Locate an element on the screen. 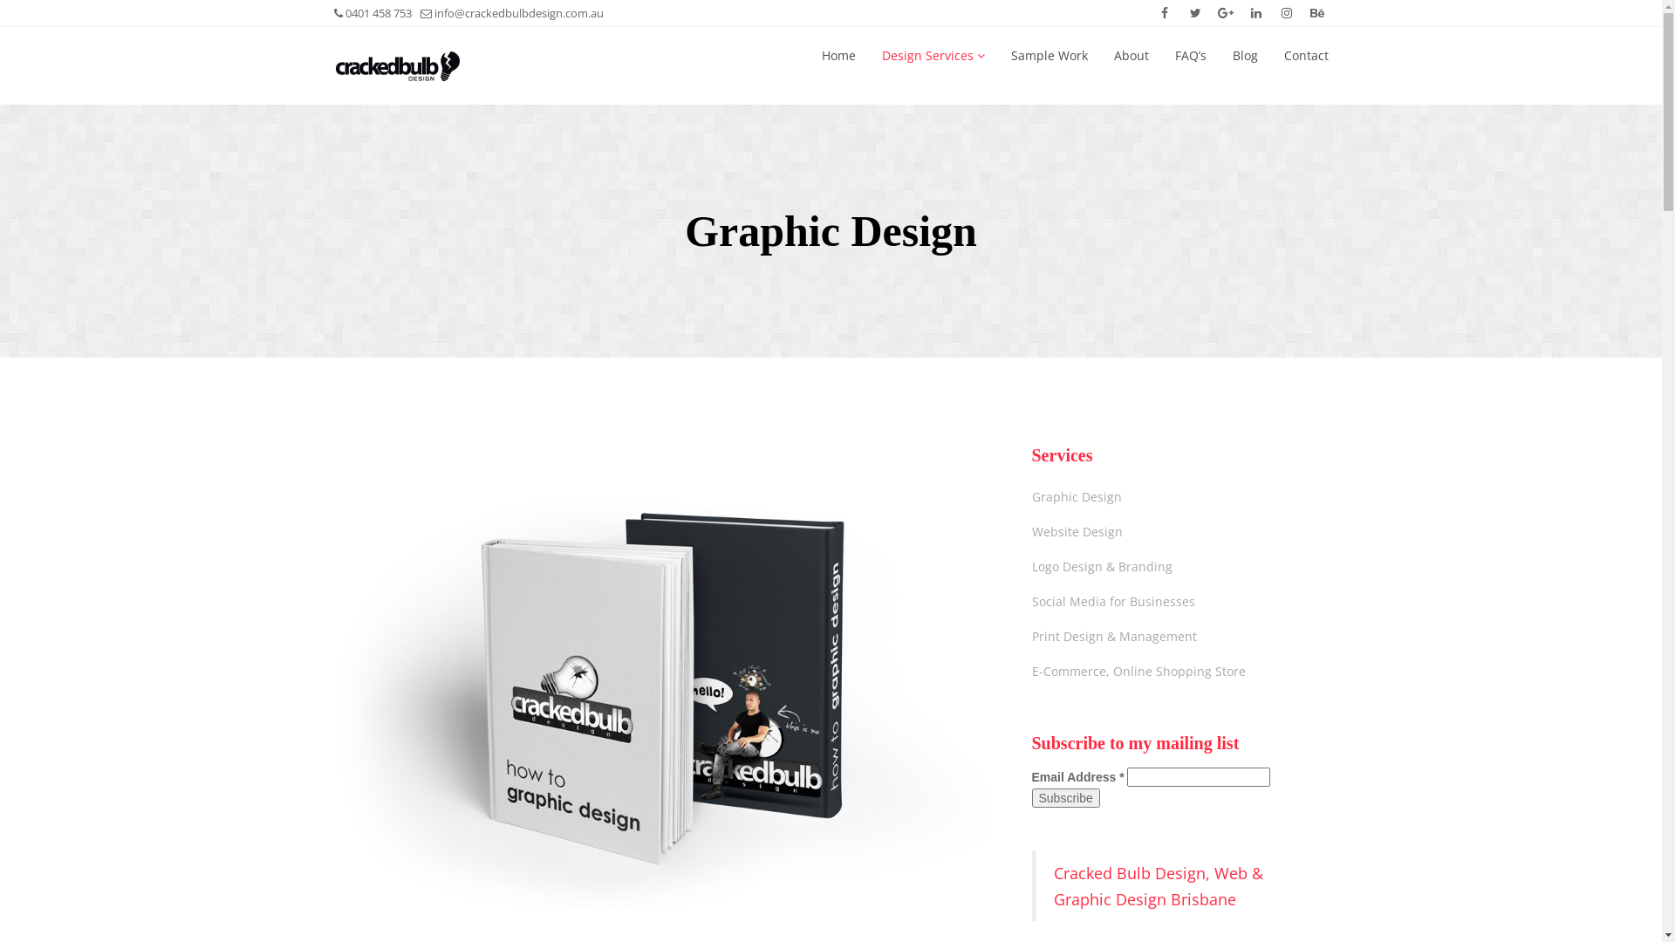 The height and width of the screenshot is (942, 1675). Social Media for Businesses is located at coordinates (1113, 602).